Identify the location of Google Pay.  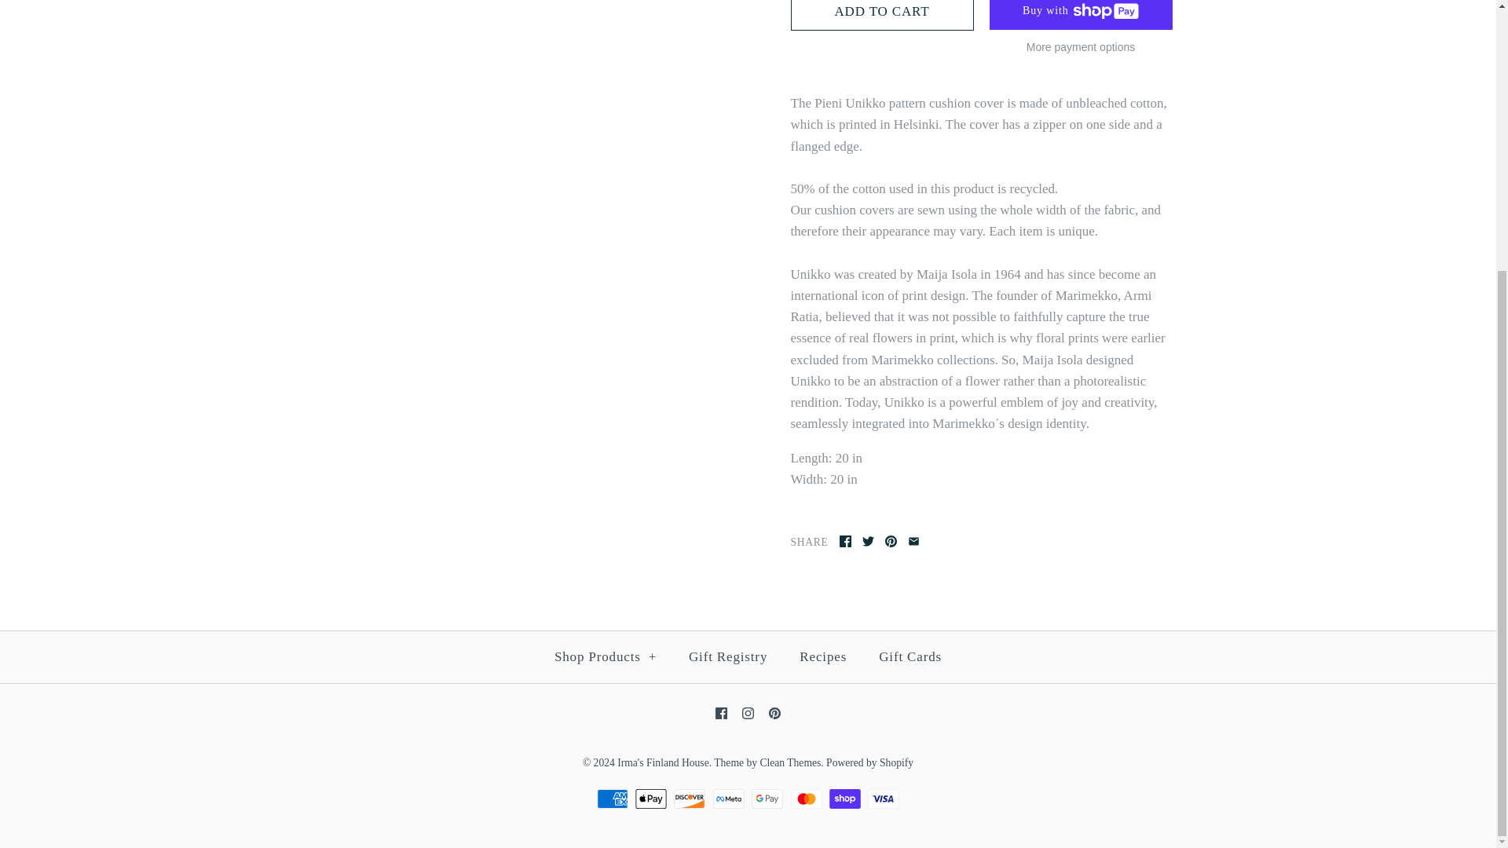
(767, 799).